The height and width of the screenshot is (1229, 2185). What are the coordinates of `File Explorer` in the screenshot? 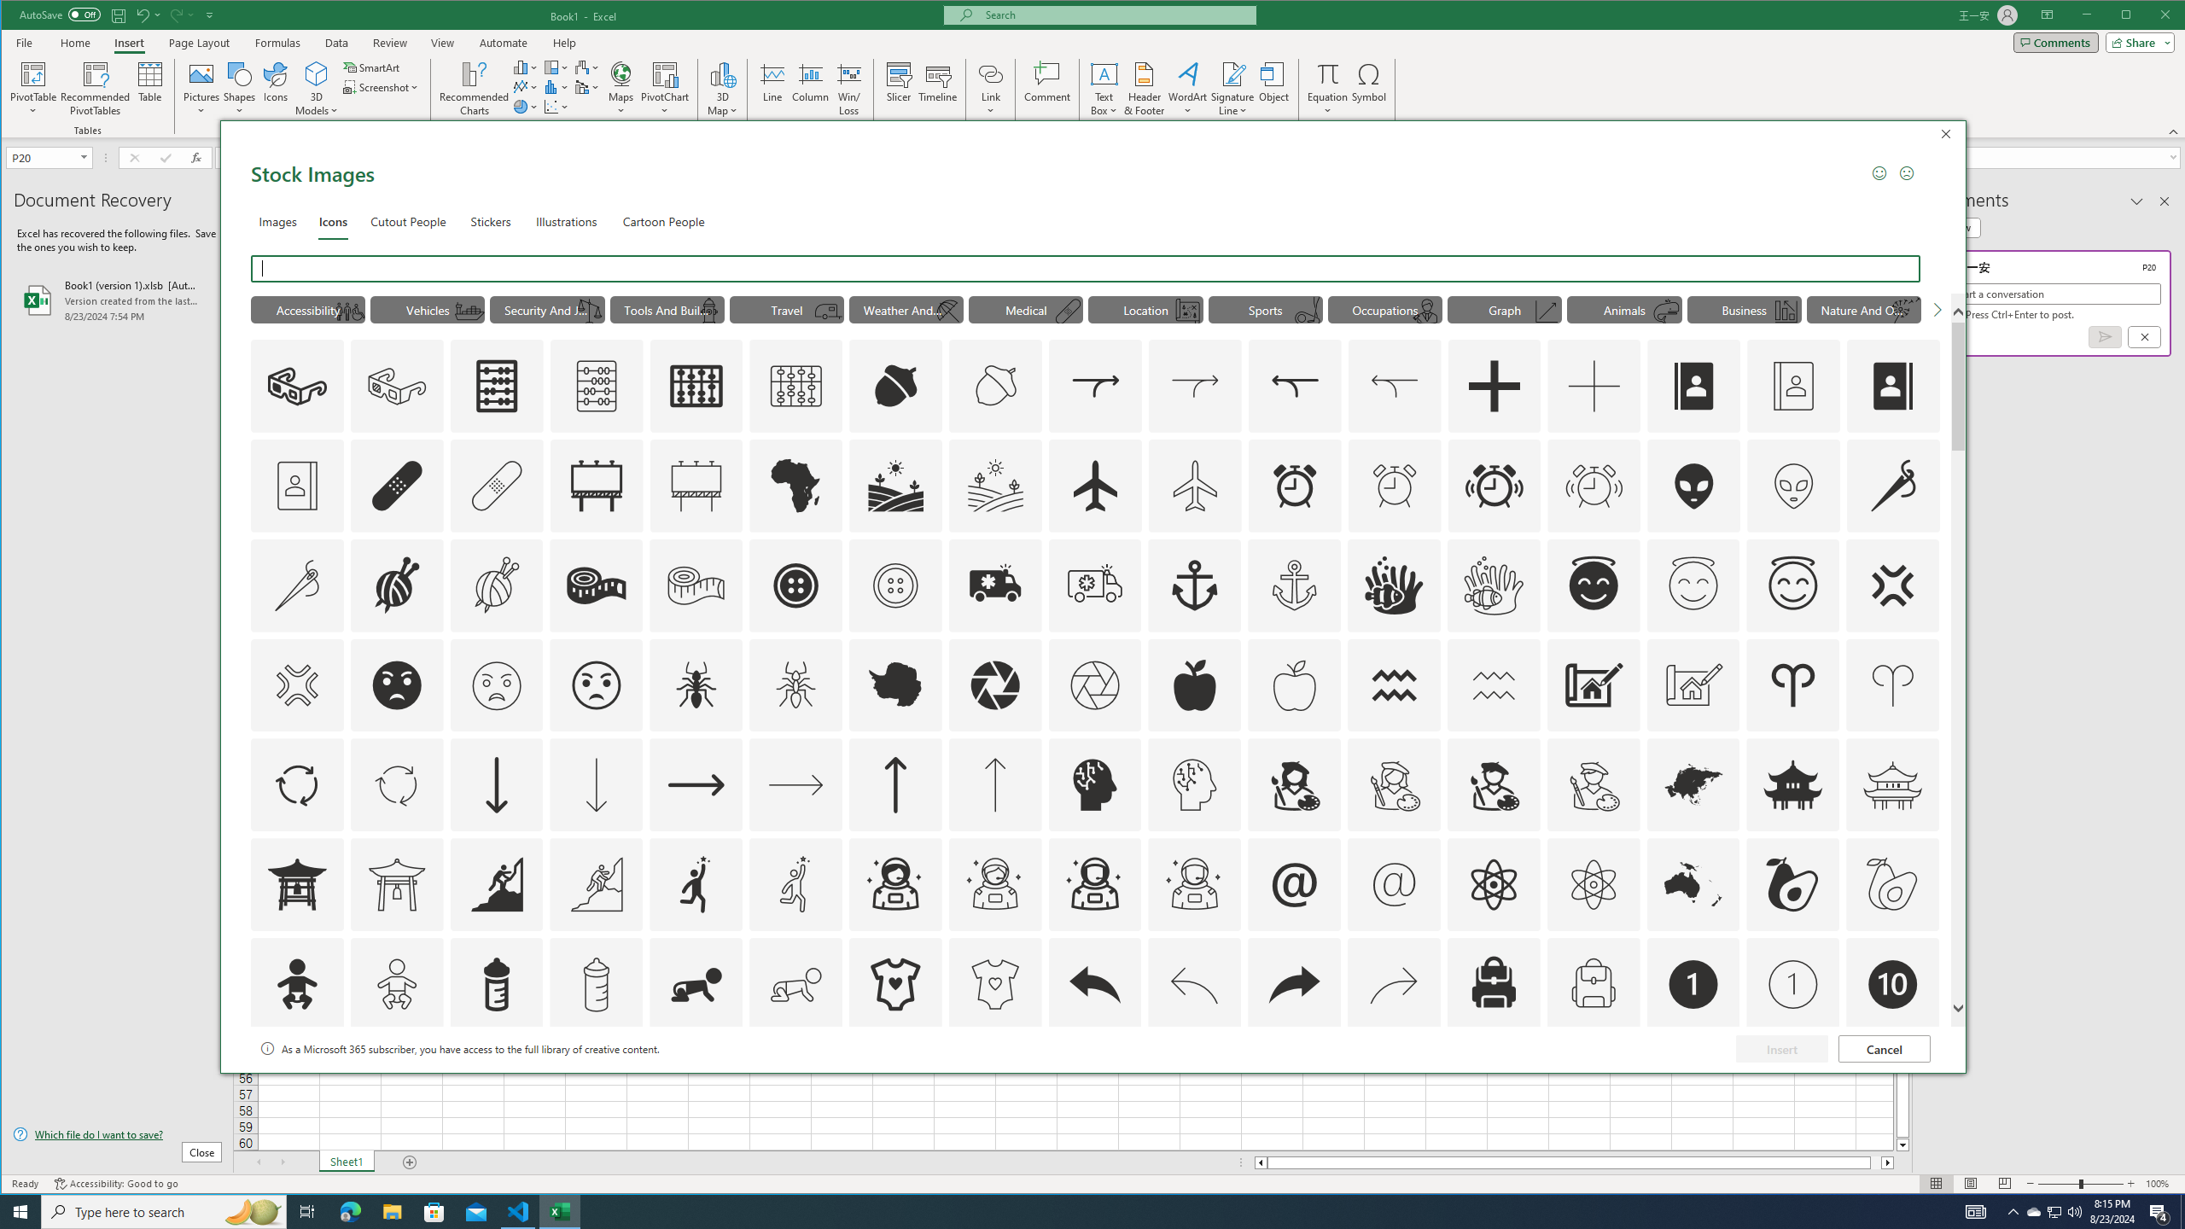 It's located at (392, 1212).